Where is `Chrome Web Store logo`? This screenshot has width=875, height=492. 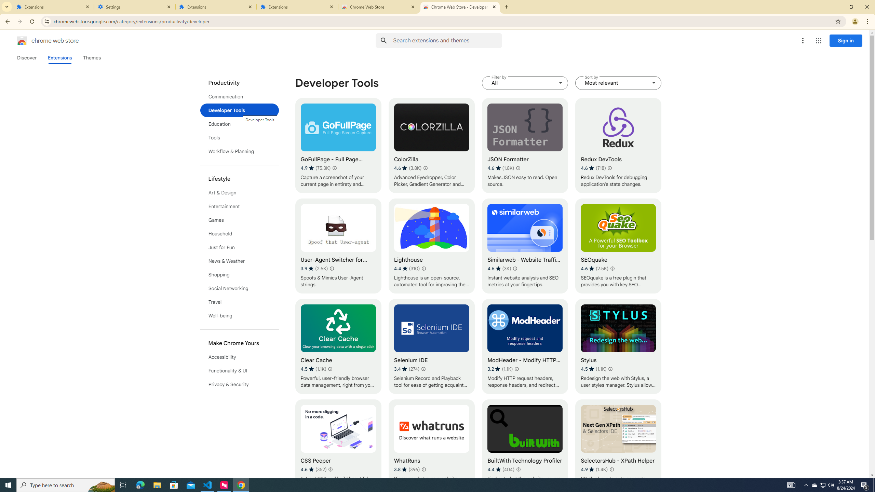
Chrome Web Store logo is located at coordinates (22, 41).